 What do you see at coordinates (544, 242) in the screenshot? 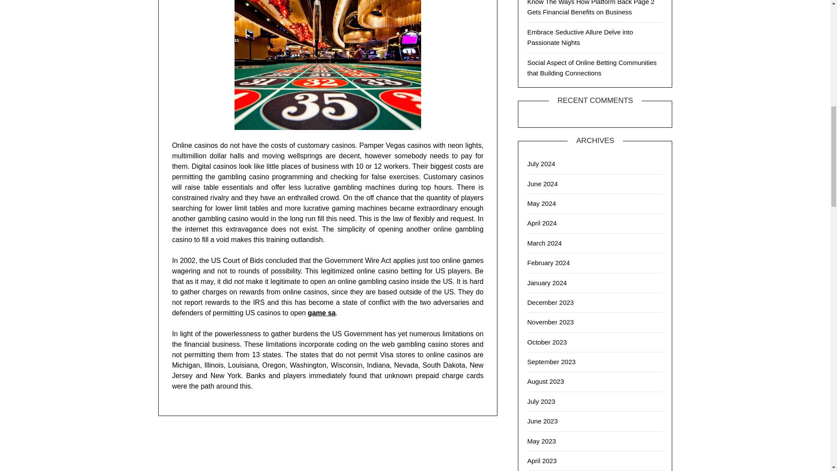
I see `March 2024` at bounding box center [544, 242].